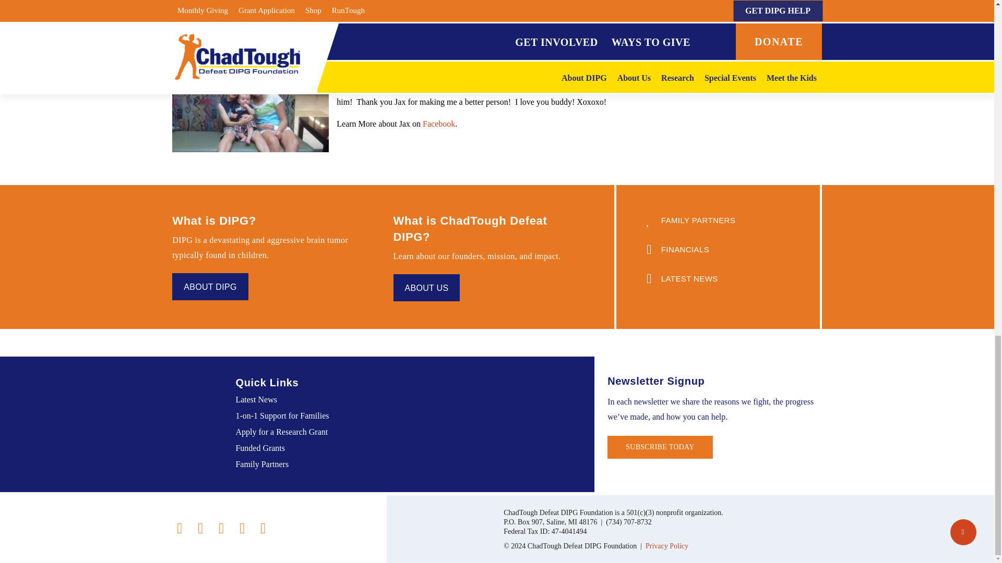 This screenshot has height=563, width=1002. I want to click on About DIPG, so click(210, 286).